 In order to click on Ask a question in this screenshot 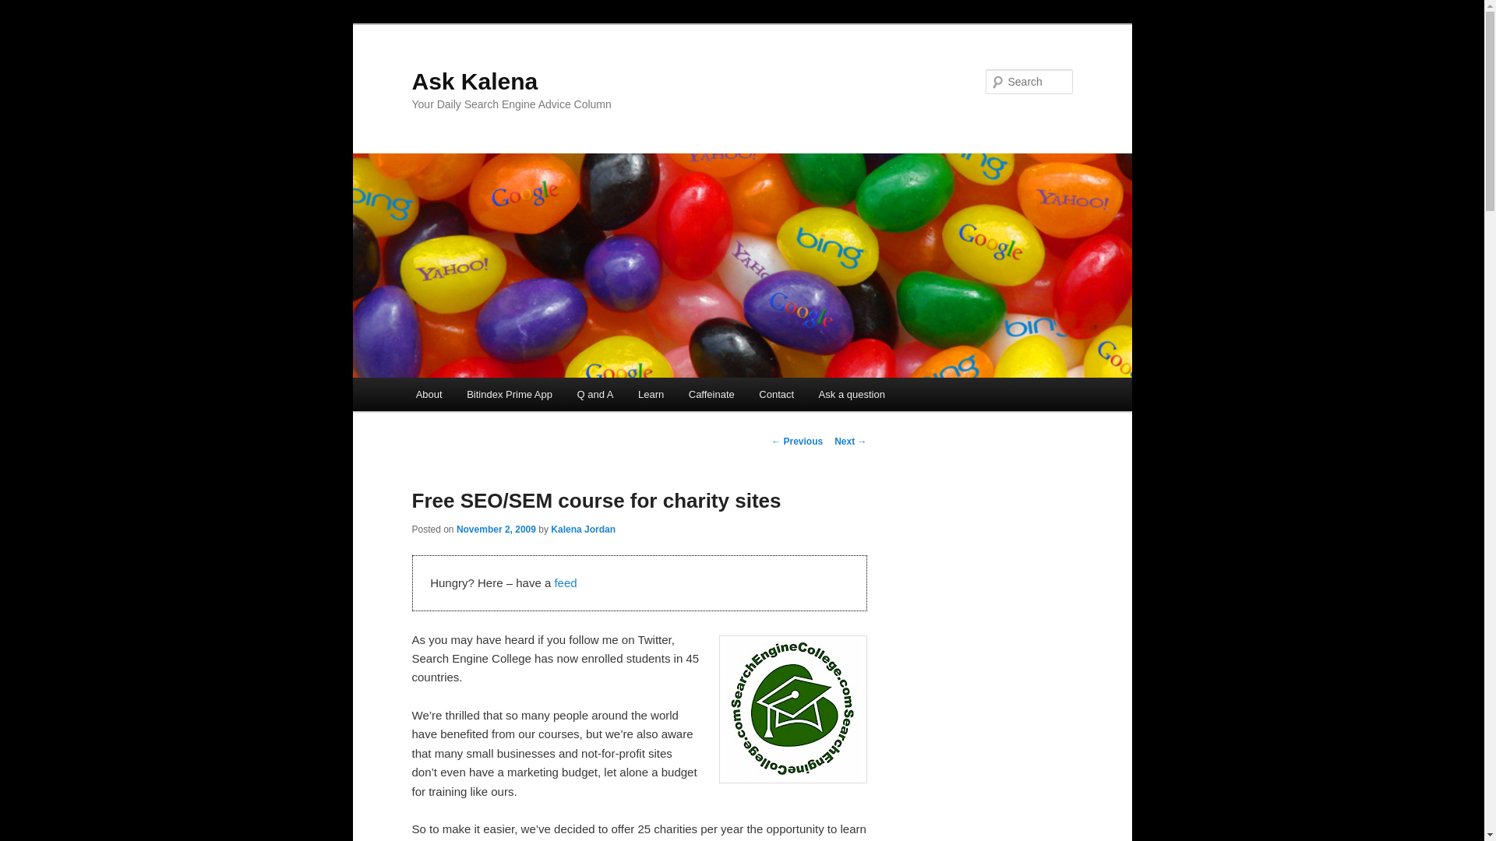, I will do `click(852, 394)`.